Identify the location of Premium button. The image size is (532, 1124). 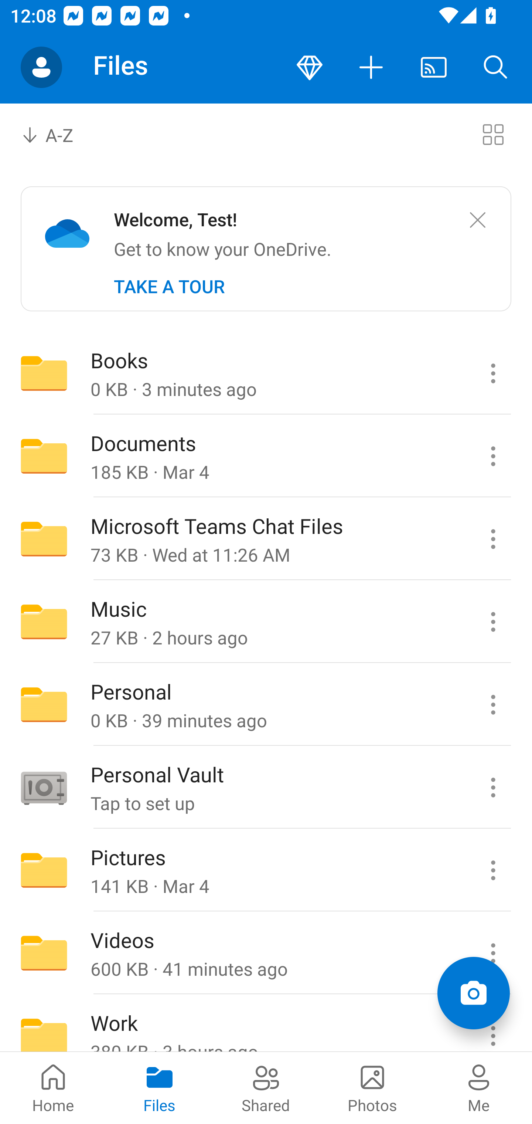
(310, 67).